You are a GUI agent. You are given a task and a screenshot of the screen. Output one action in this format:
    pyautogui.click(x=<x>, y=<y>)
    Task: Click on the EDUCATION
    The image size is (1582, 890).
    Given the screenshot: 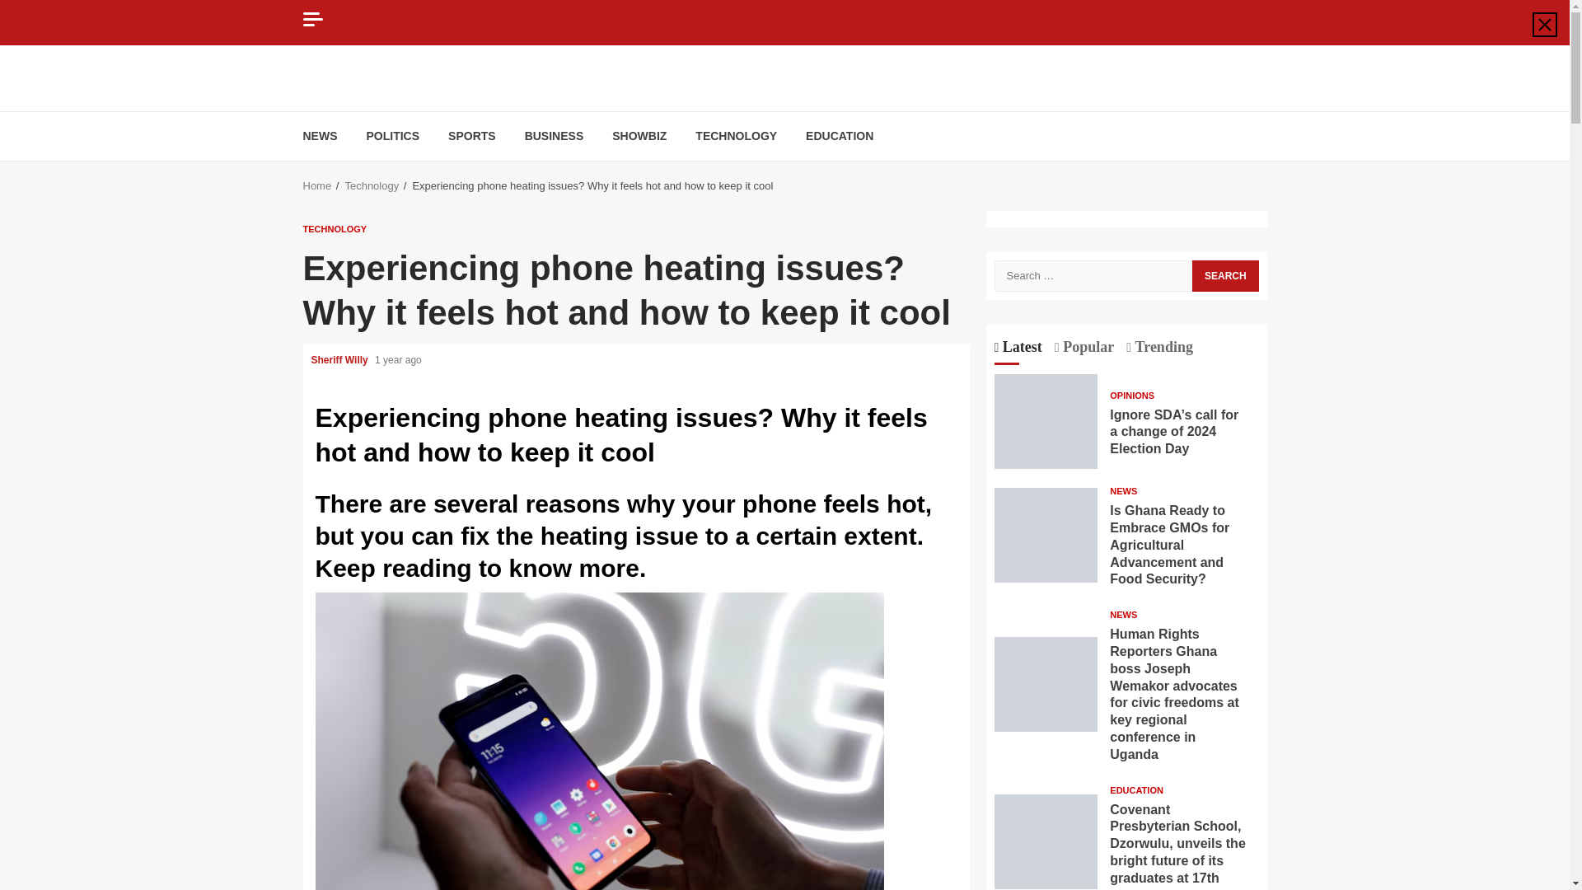 What is the action you would take?
    pyautogui.click(x=839, y=135)
    